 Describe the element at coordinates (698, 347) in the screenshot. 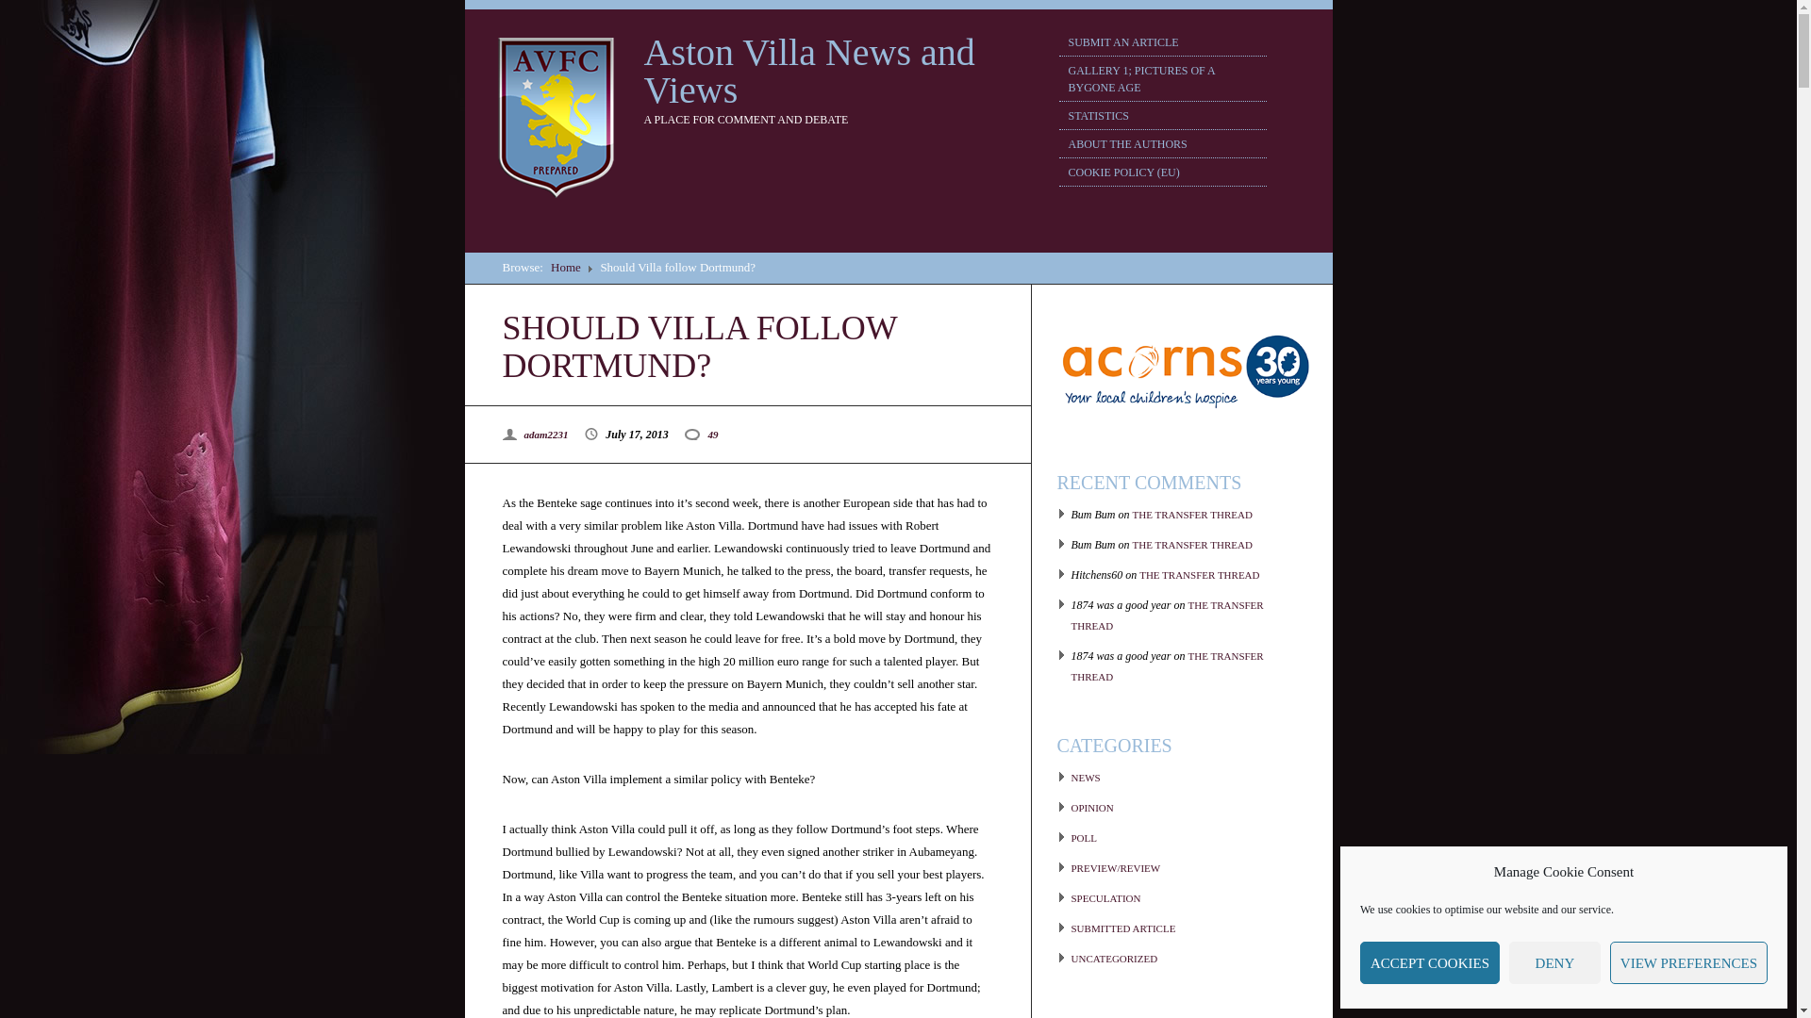

I see `SHOULD VILLA FOLLOW DORTMUND?` at that location.